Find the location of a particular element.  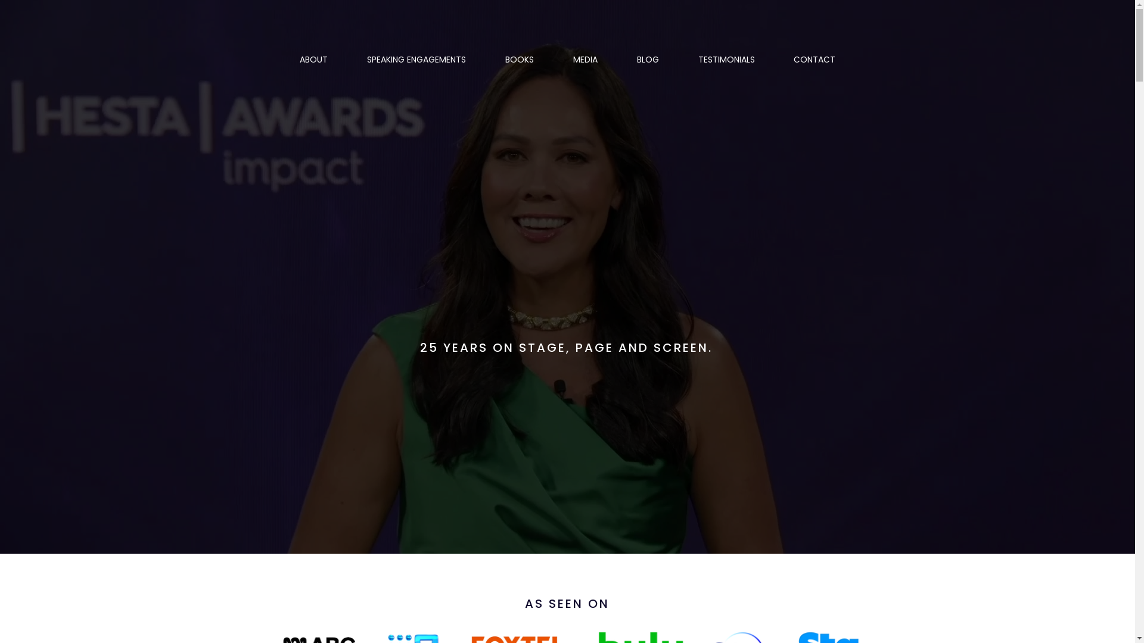

TESTIMONIALS is located at coordinates (726, 60).